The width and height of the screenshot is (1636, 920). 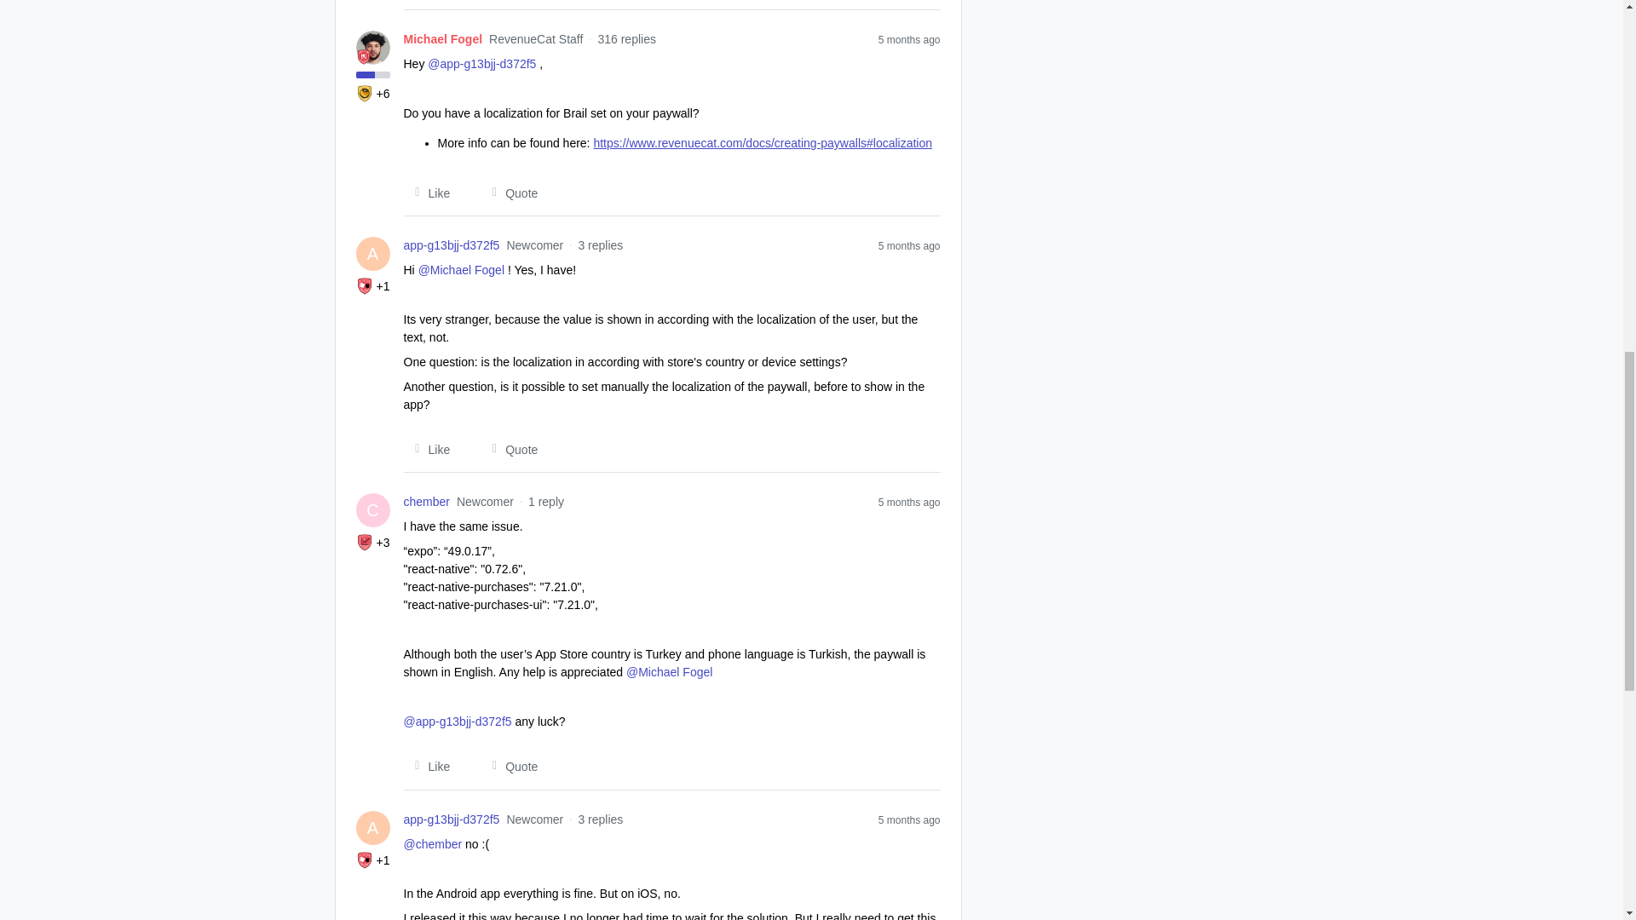 I want to click on Strength In Numbers, so click(x=365, y=542).